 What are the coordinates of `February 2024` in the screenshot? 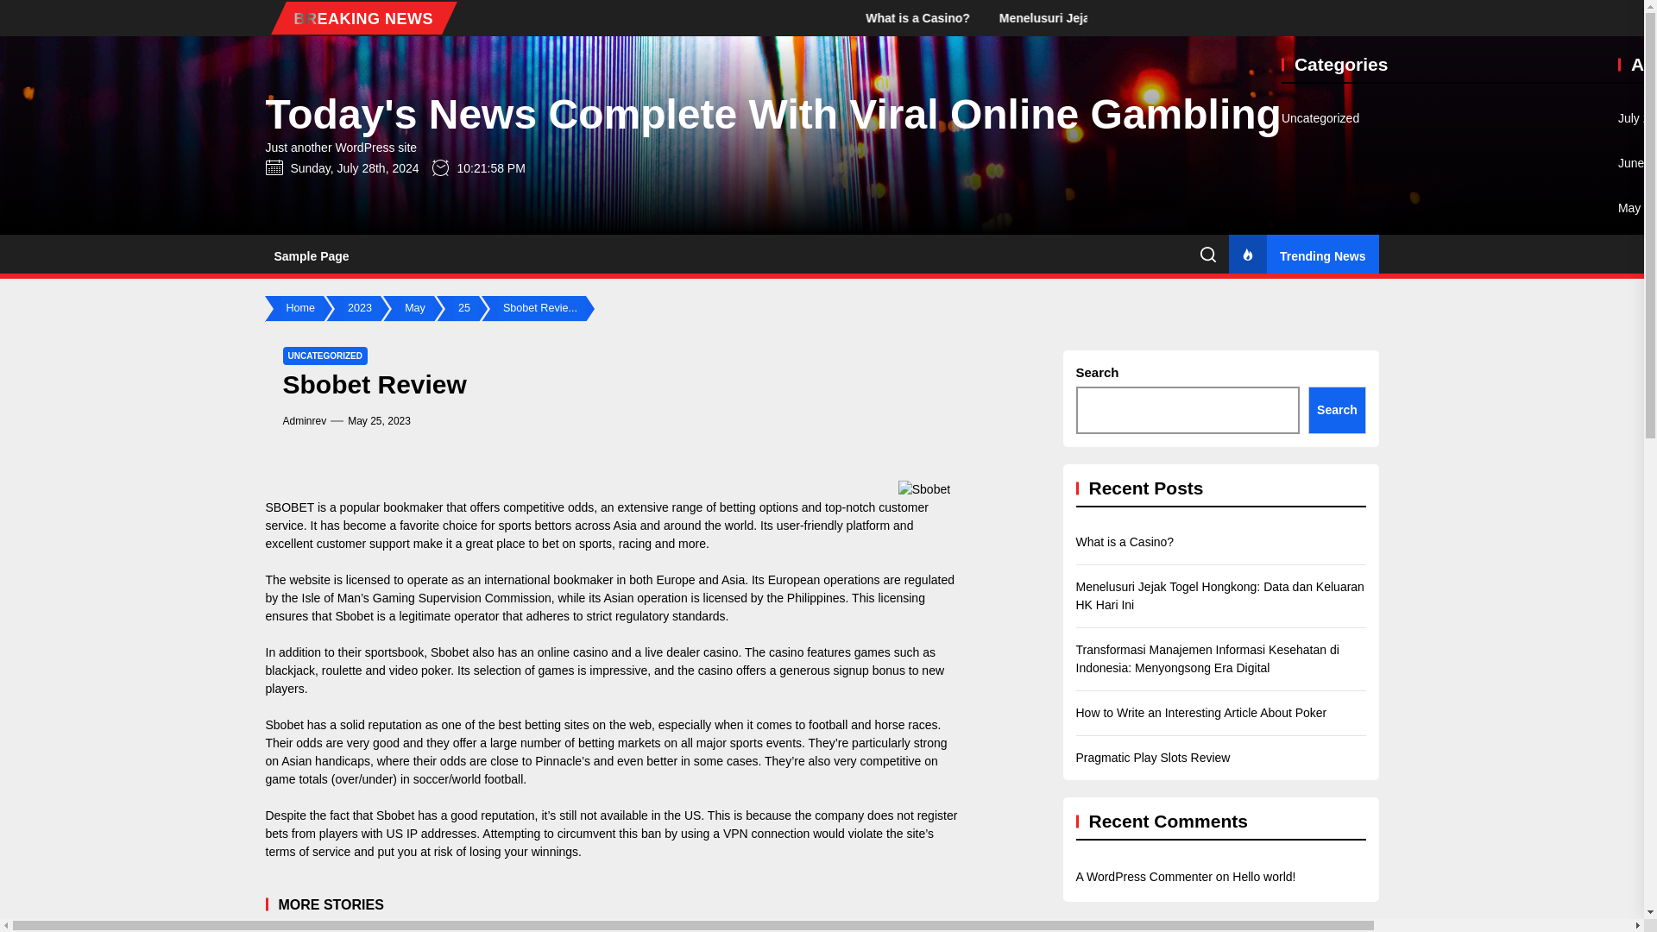 It's located at (1638, 343).